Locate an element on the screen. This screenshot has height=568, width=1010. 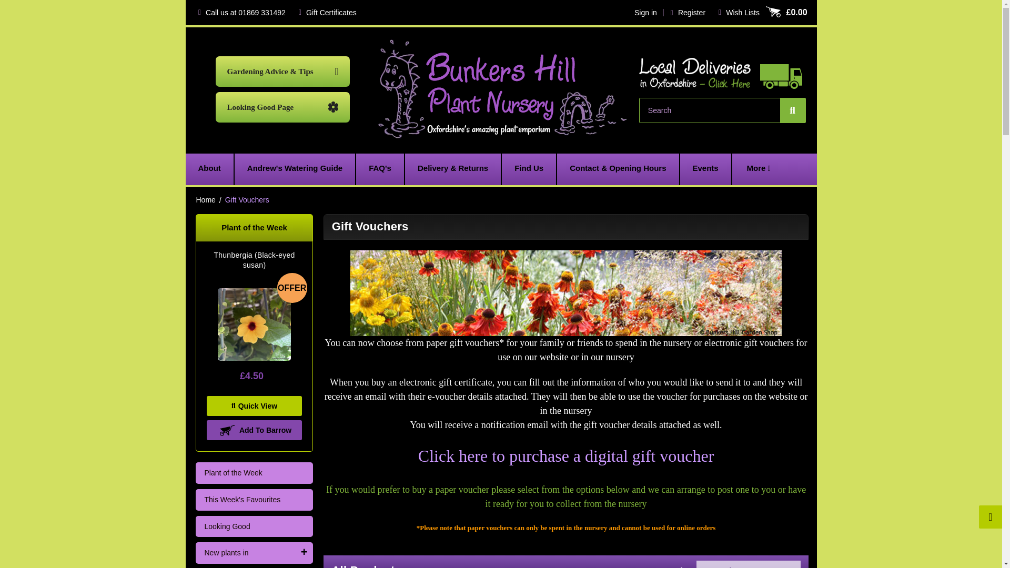
Andrew's Watering Guide is located at coordinates (295, 169).